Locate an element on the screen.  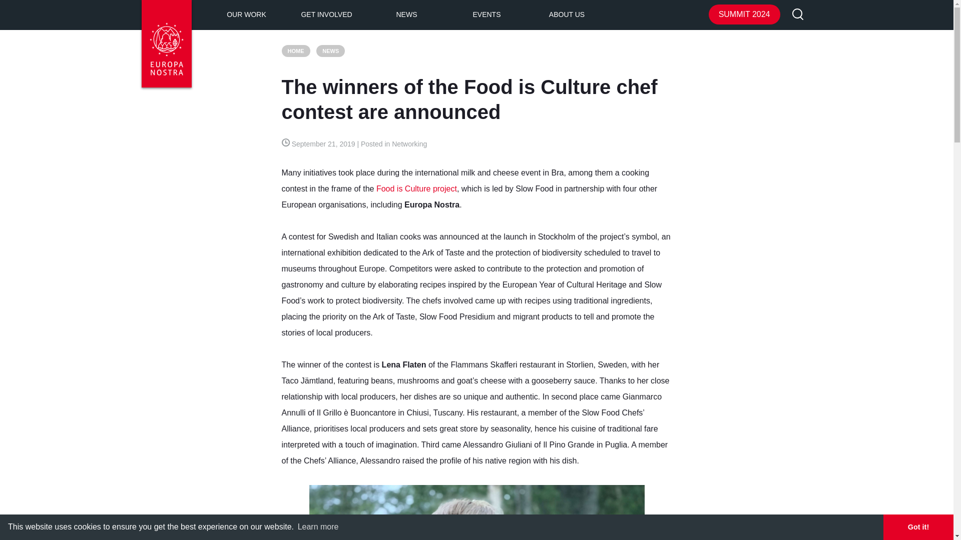
NEWS is located at coordinates (406, 15).